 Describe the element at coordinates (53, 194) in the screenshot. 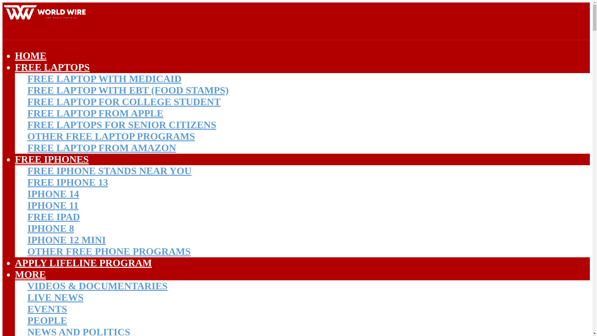

I see `IPHONE 14` at that location.